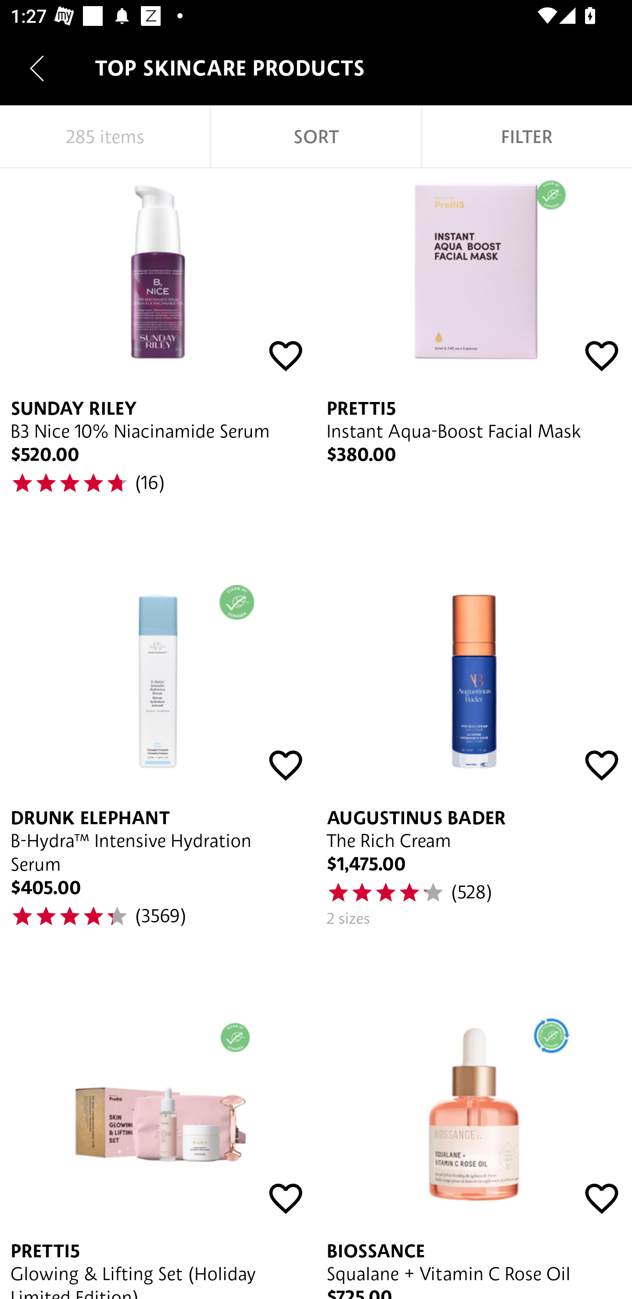  Describe the element at coordinates (474, 348) in the screenshot. I see `PRETTI5 Instant Aqua-Boost Facial Mask $380.00` at that location.